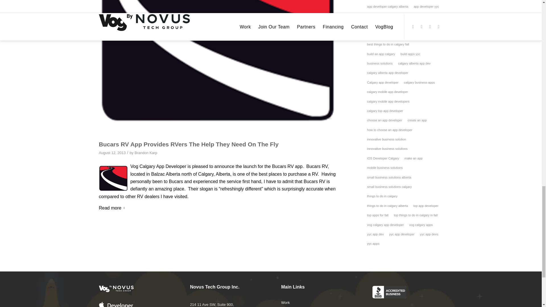 This screenshot has height=307, width=546. Describe the element at coordinates (388, 6) in the screenshot. I see `app developer calgary alberta` at that location.